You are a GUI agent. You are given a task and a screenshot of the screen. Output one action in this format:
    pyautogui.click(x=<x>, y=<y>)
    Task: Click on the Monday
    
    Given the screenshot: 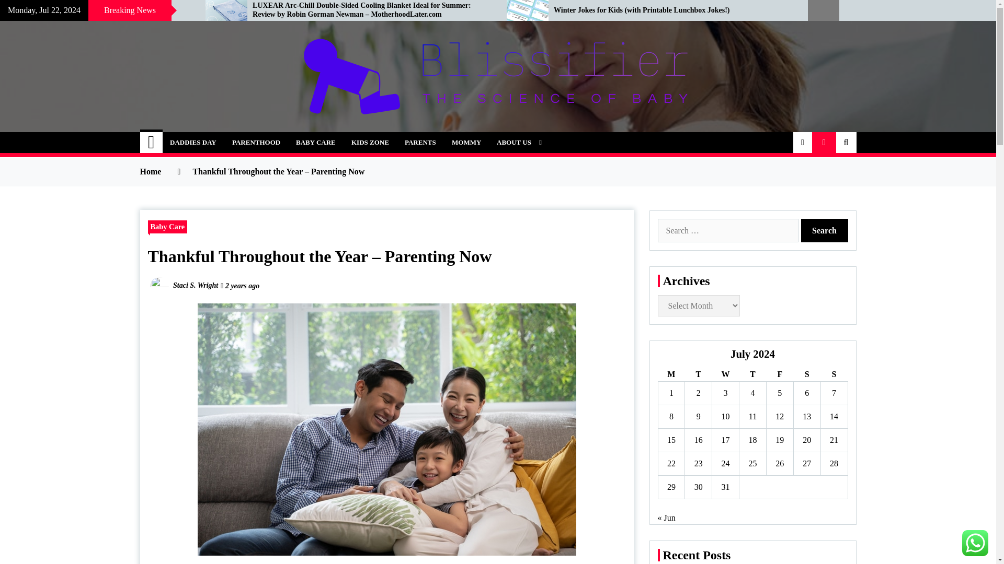 What is the action you would take?
    pyautogui.click(x=671, y=375)
    